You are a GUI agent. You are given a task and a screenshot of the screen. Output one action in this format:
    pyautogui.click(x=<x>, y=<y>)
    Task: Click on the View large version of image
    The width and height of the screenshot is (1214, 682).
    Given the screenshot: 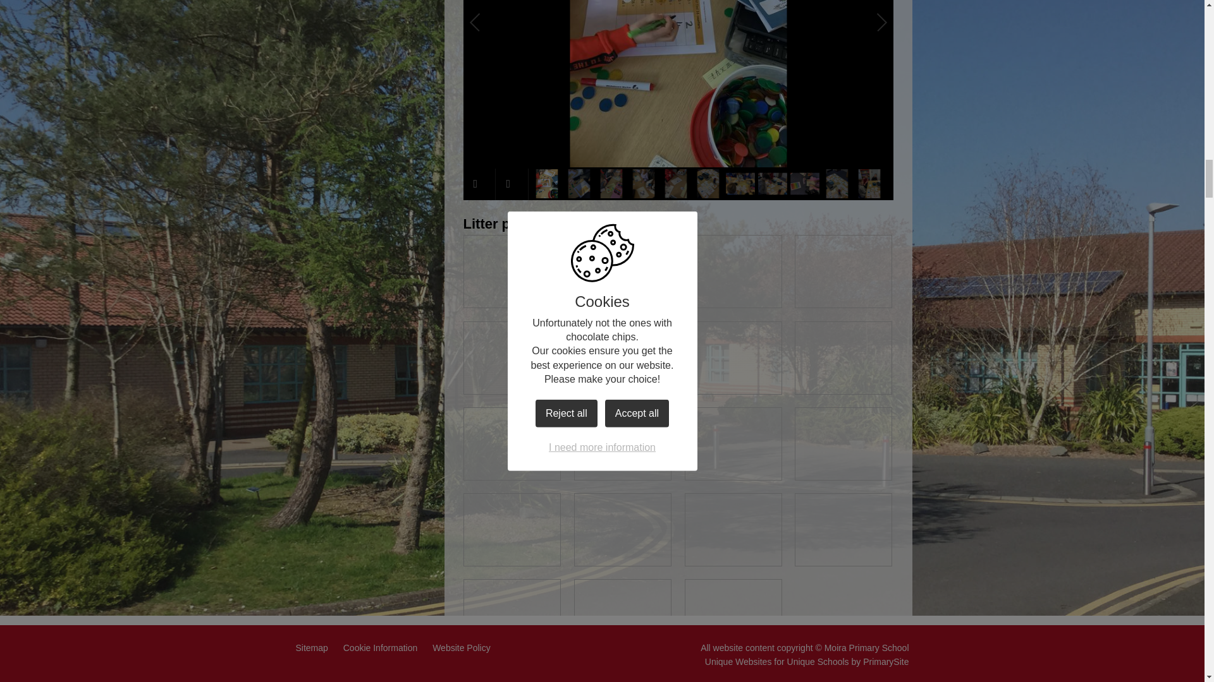 What is the action you would take?
    pyautogui.click(x=622, y=443)
    